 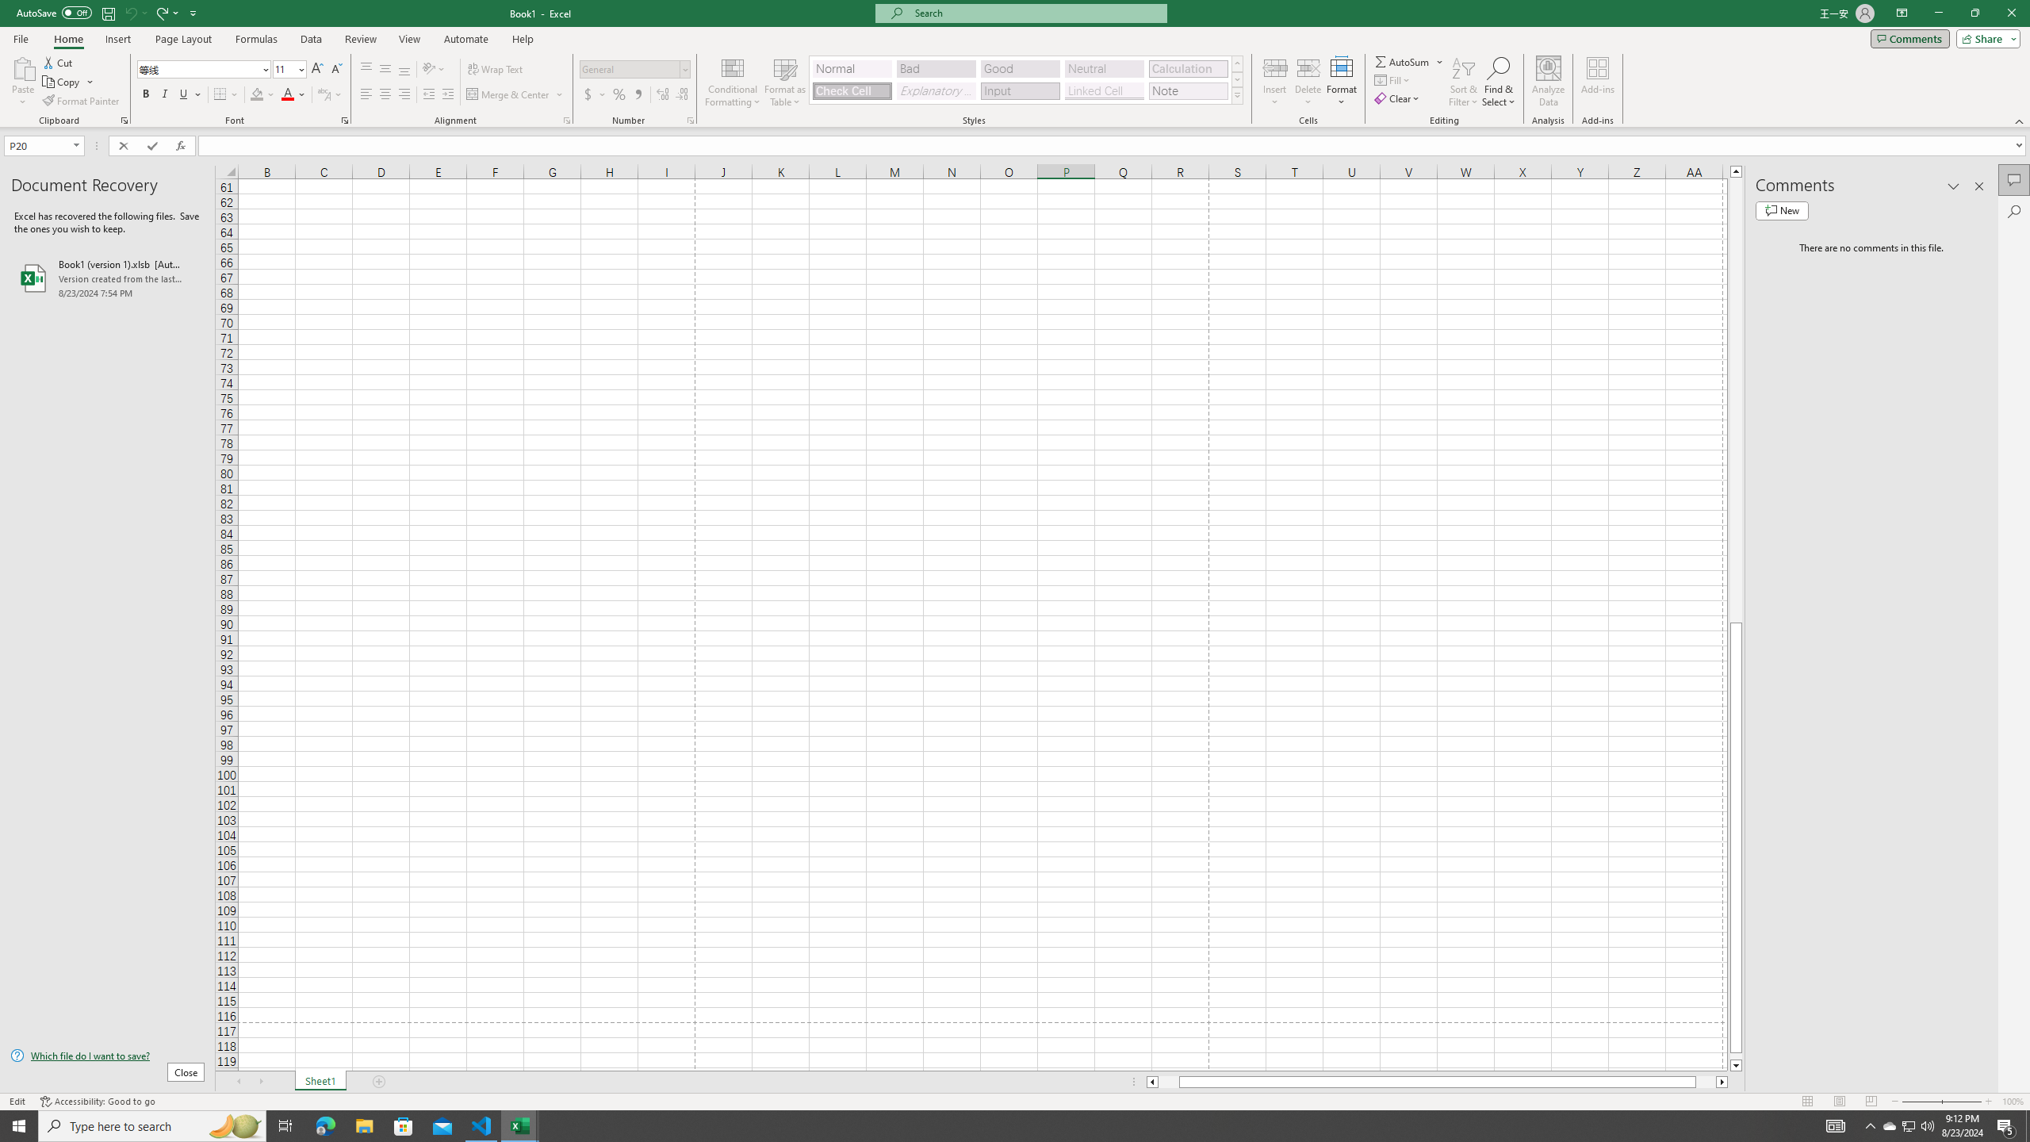 I want to click on Linked Cell, so click(x=1104, y=90).